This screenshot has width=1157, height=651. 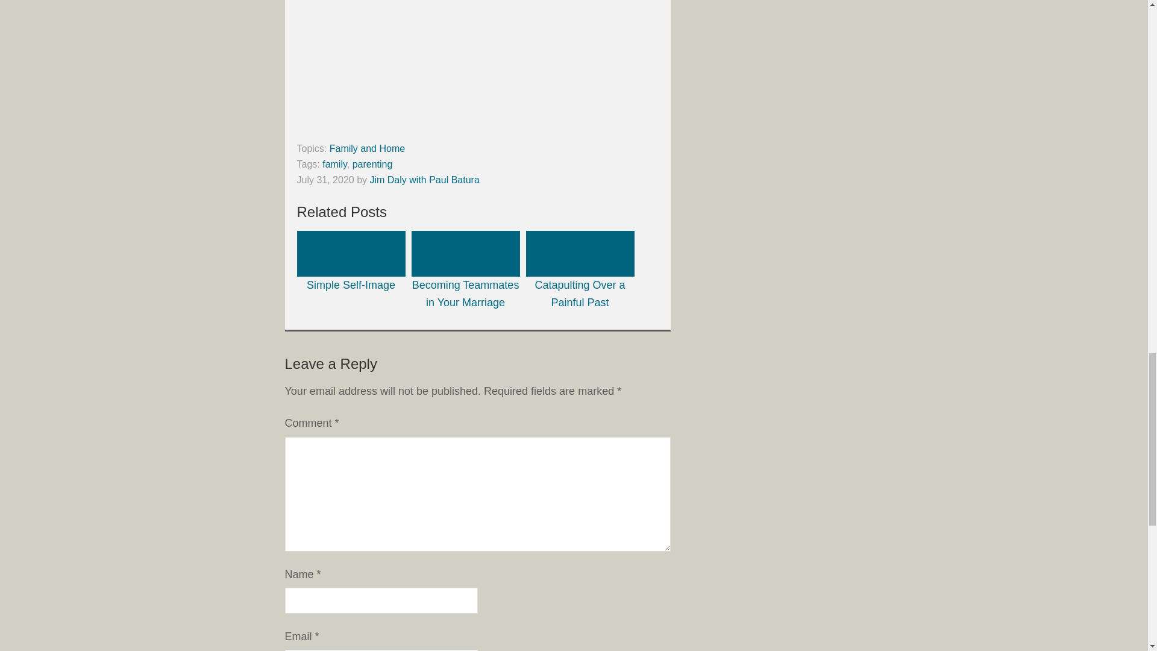 What do you see at coordinates (351, 260) in the screenshot?
I see `Permanent Link toSimple Self-Image` at bounding box center [351, 260].